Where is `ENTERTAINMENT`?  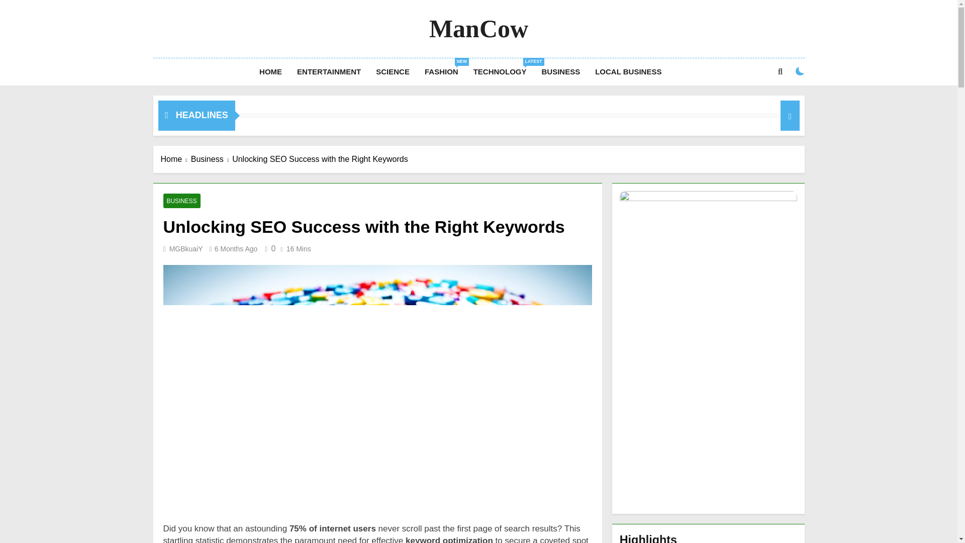 ENTERTAINMENT is located at coordinates (441, 71).